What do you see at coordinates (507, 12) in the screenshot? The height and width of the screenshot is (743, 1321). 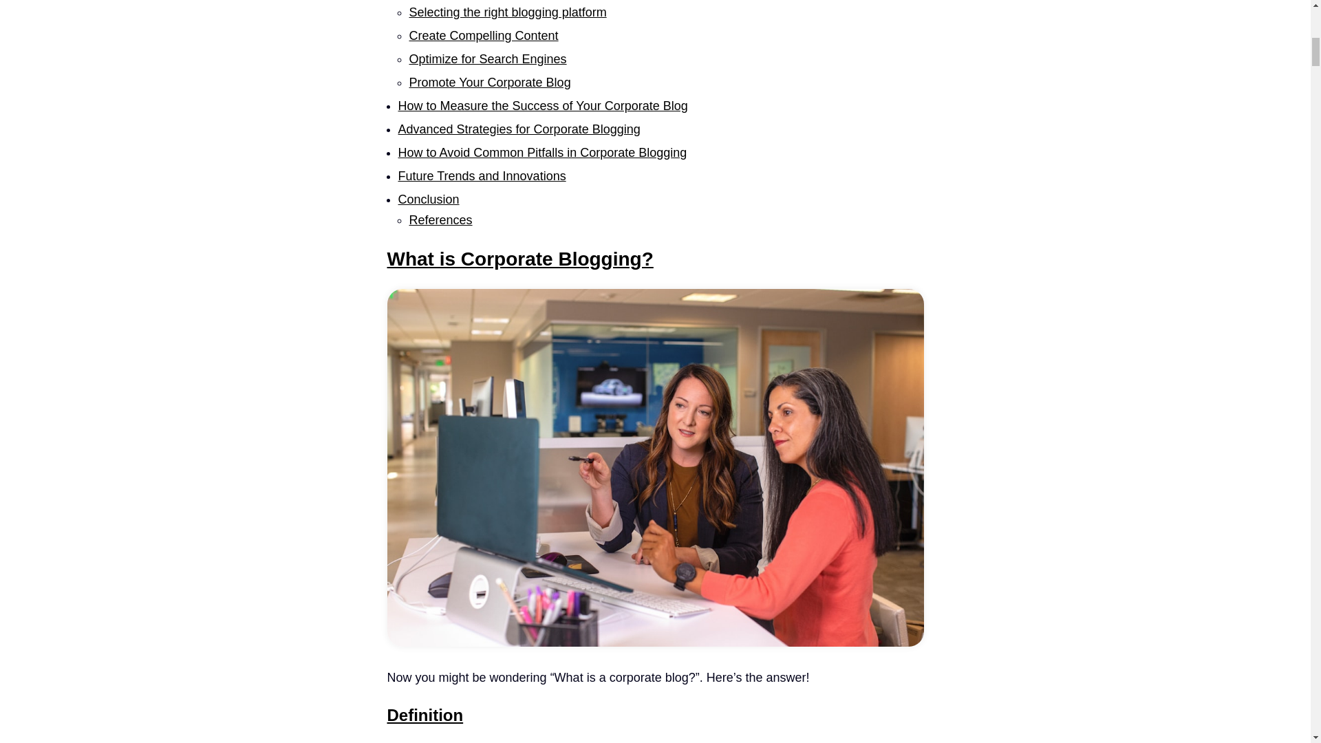 I see `Selecting the right blogging platform` at bounding box center [507, 12].